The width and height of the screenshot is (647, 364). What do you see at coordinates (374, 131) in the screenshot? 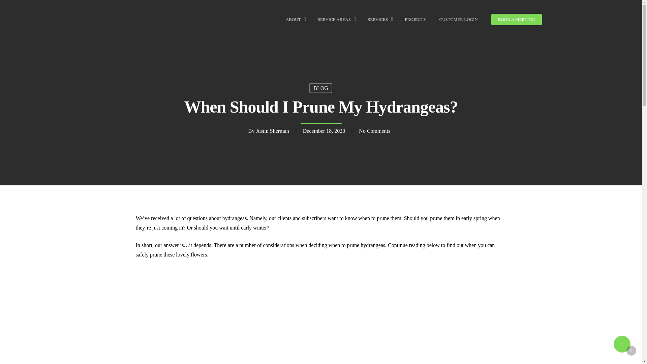
I see `No Comments` at bounding box center [374, 131].